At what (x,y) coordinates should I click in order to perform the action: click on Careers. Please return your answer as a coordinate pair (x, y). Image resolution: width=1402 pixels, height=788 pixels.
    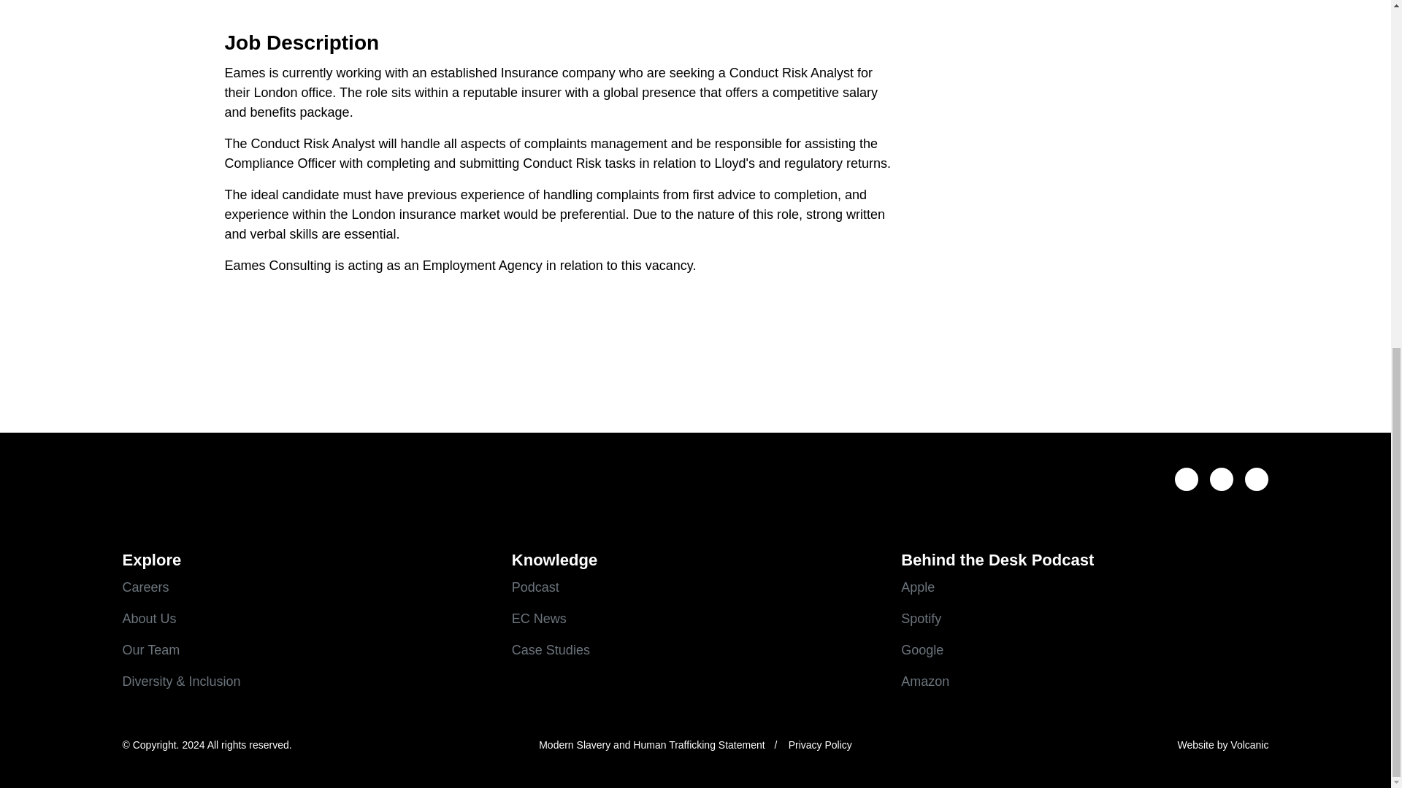
    Looking at the image, I should click on (306, 587).